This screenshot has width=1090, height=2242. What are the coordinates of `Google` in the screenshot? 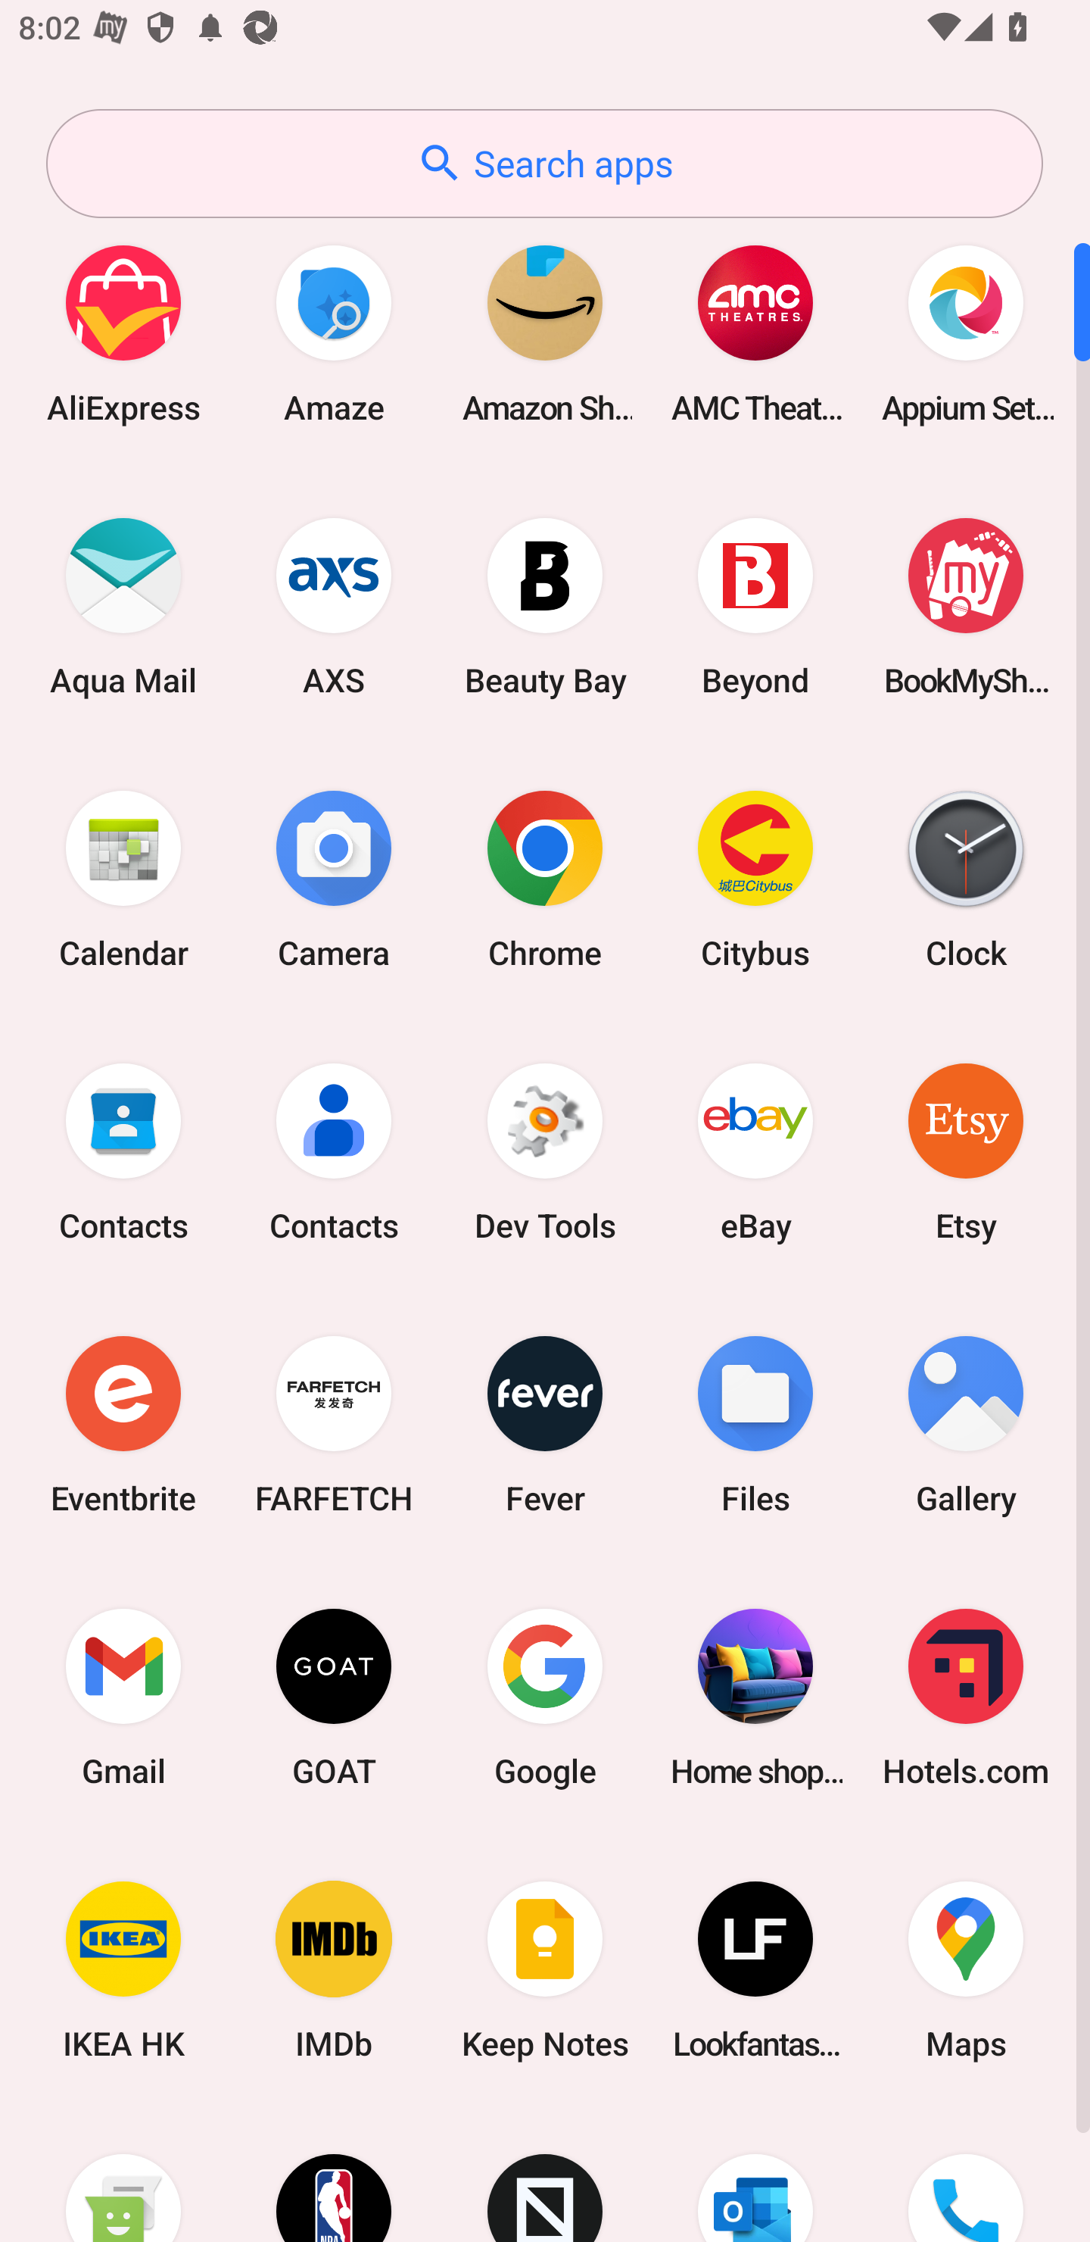 It's located at (545, 1697).